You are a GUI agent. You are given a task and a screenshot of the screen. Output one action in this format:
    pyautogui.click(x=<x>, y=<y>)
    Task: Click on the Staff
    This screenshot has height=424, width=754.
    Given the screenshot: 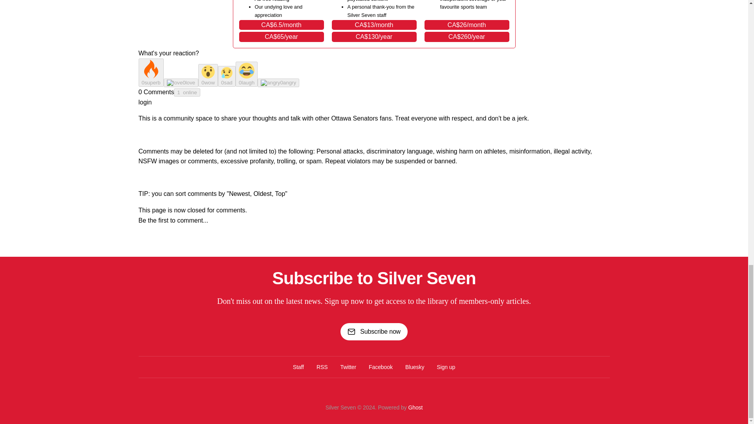 What is the action you would take?
    pyautogui.click(x=298, y=367)
    